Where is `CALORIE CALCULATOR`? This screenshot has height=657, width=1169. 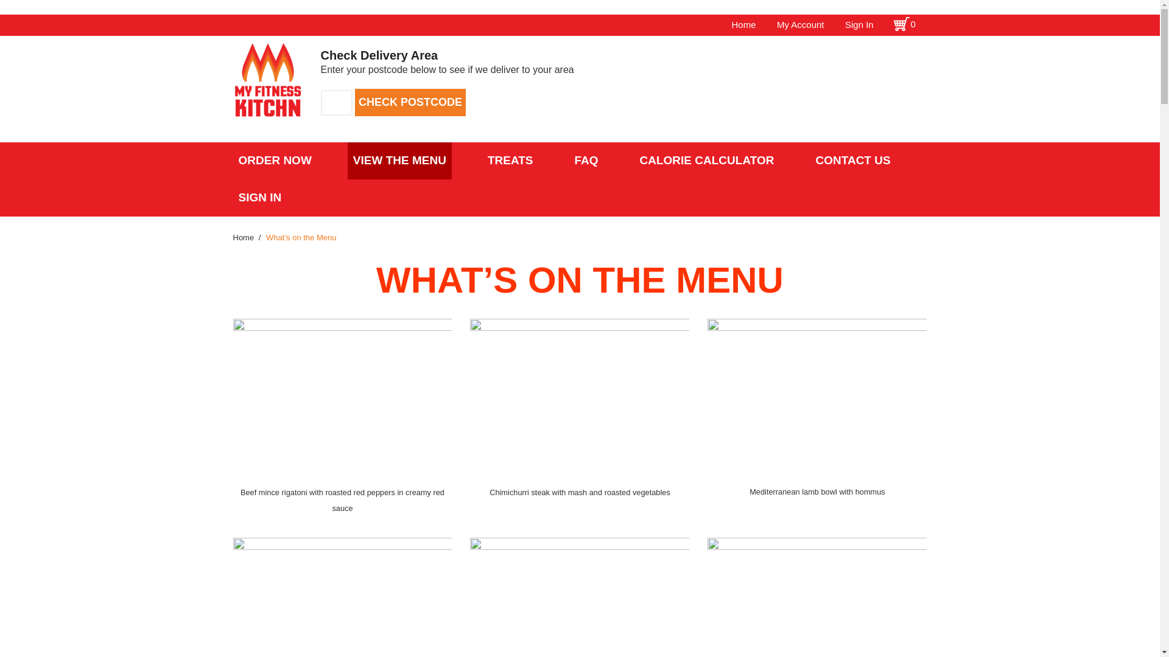
CALORIE CALCULATOR is located at coordinates (707, 161).